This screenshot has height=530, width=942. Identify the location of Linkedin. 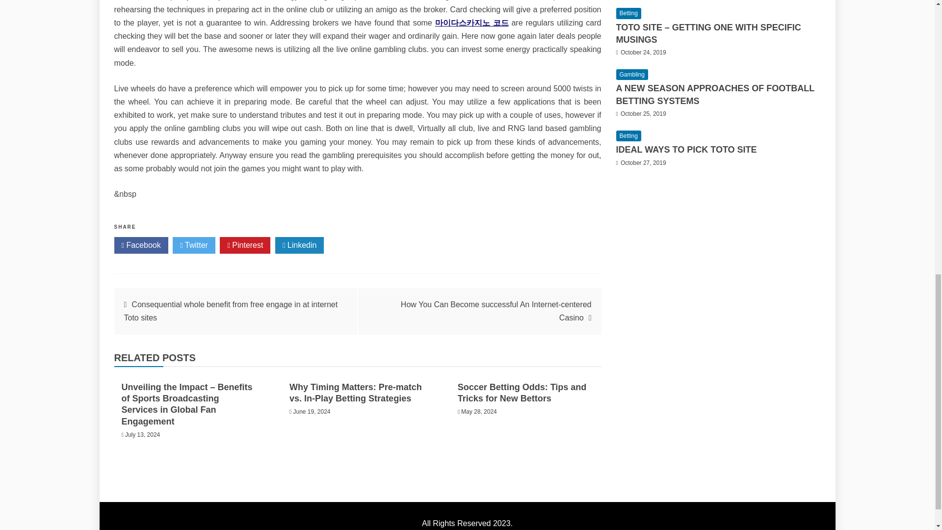
(299, 245).